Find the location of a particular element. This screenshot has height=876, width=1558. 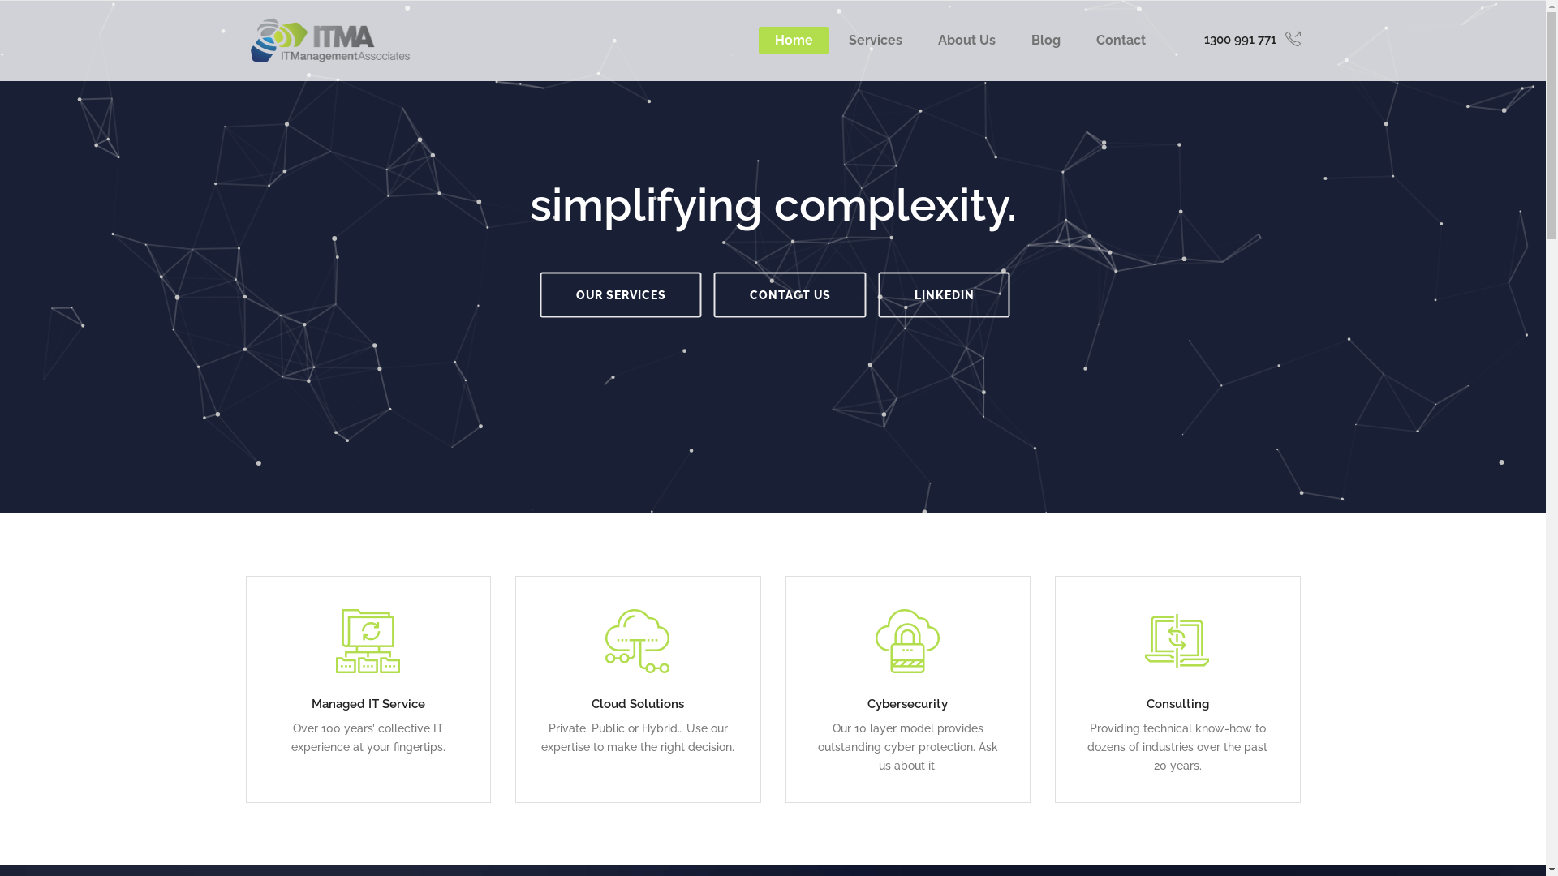

Blog is located at coordinates (1045, 41).